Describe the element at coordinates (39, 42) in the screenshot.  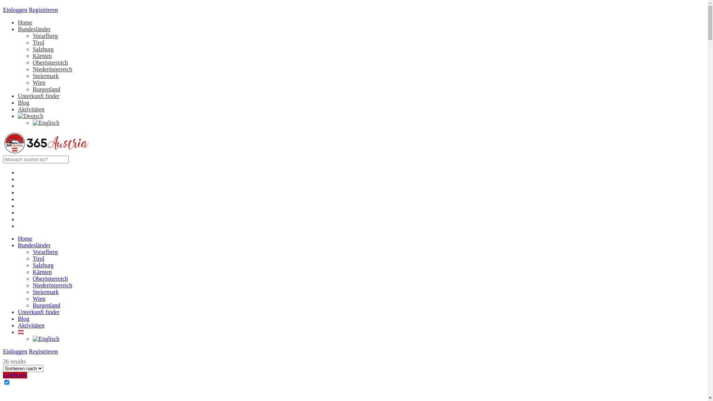
I see `Tirol` at that location.